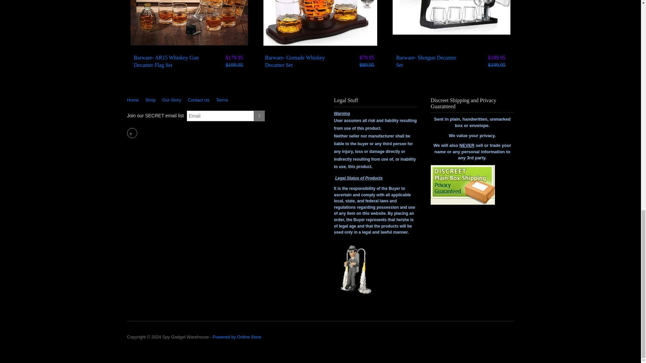 This screenshot has width=646, height=363. I want to click on Shop, so click(150, 100).